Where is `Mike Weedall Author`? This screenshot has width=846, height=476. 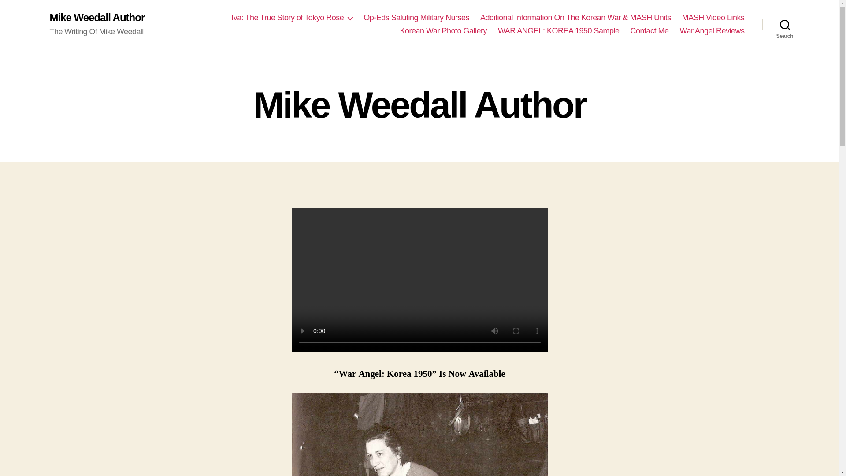 Mike Weedall Author is located at coordinates (97, 18).